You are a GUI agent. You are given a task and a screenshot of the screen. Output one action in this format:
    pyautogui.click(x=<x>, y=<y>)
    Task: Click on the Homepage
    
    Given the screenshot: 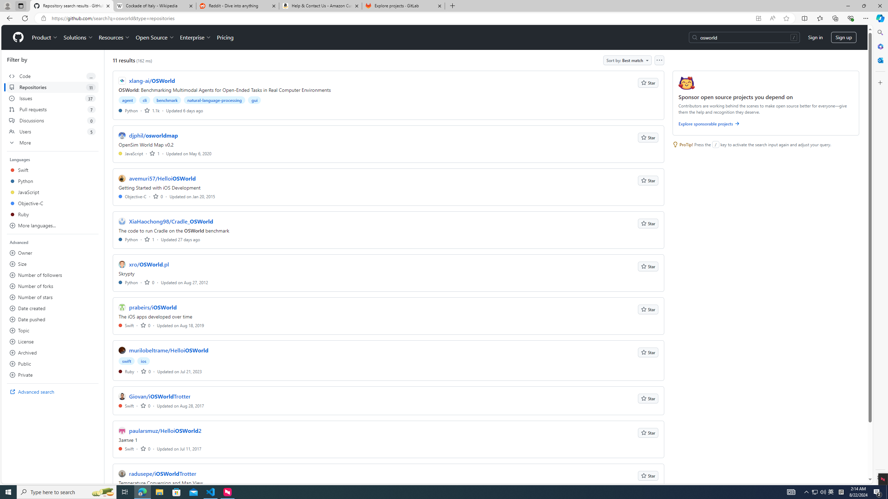 What is the action you would take?
    pyautogui.click(x=18, y=37)
    